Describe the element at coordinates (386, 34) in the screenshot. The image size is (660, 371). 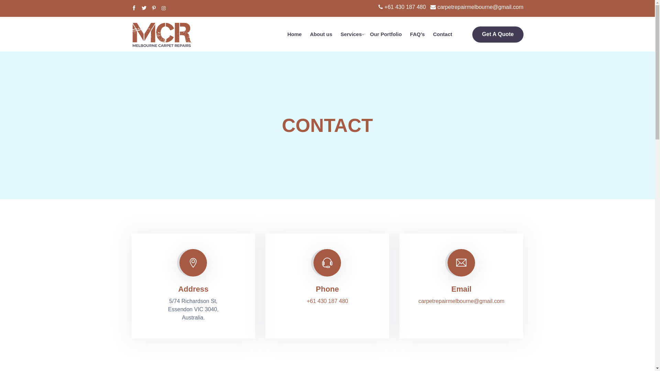
I see `Our Portfolio` at that location.